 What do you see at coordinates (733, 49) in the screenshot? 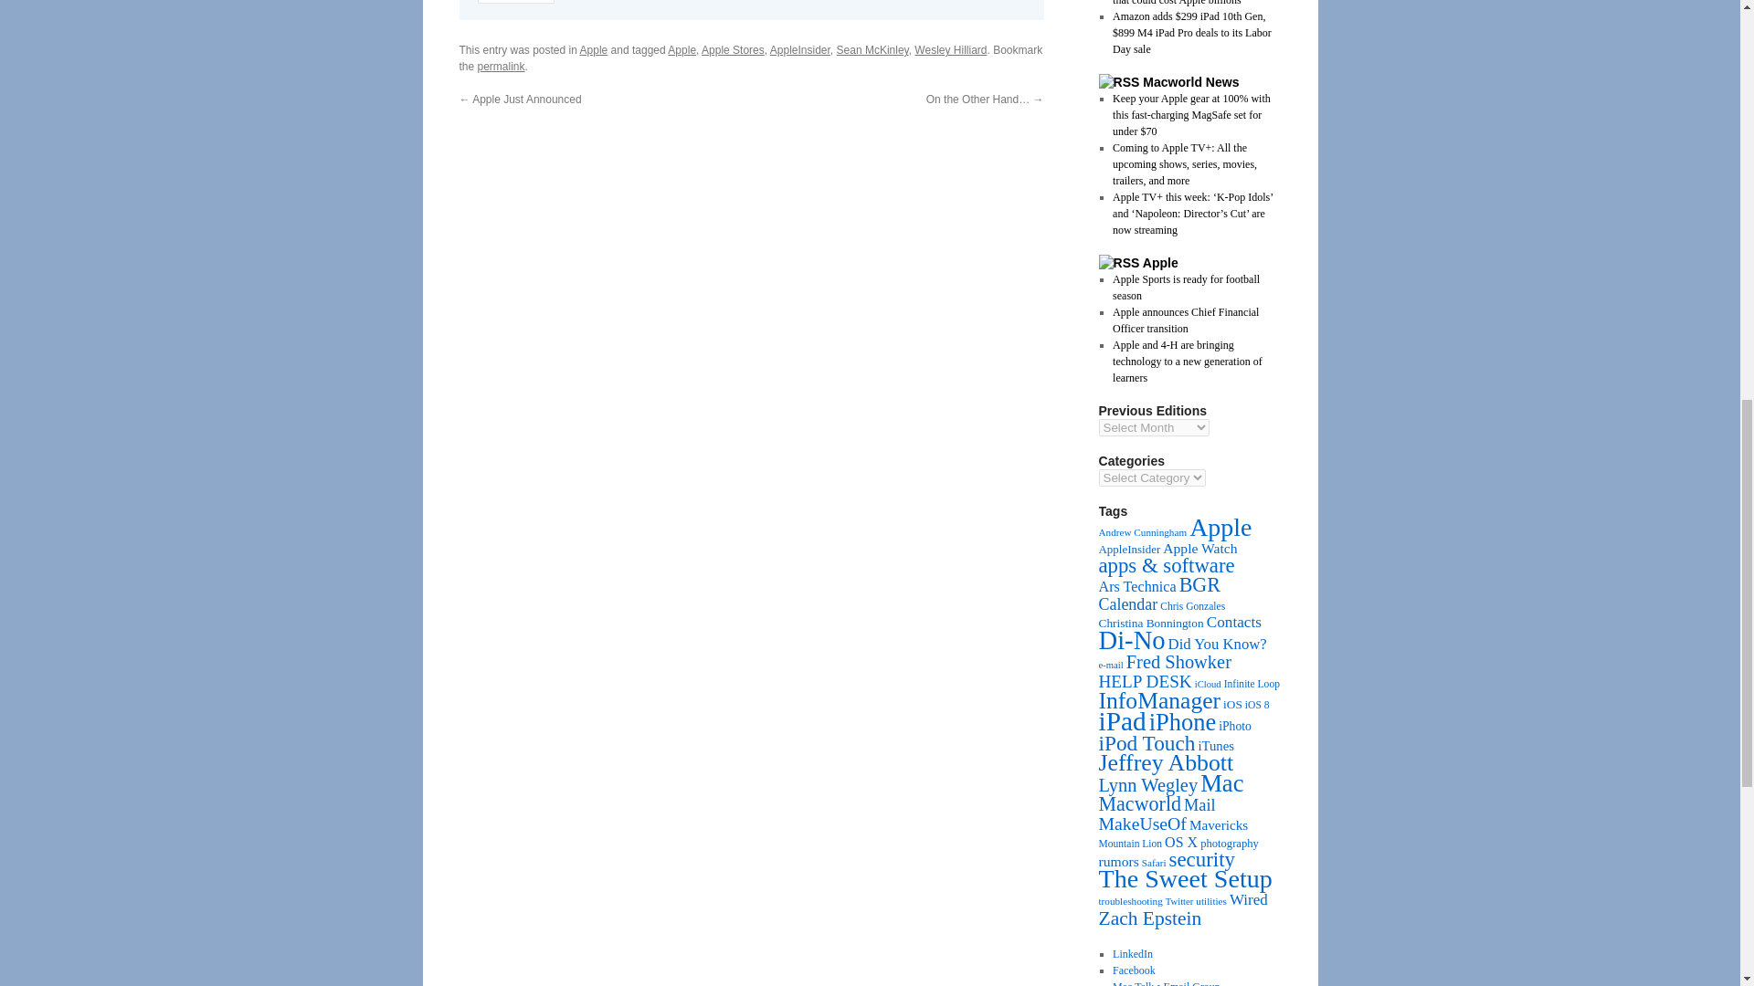
I see `Apple Stores` at bounding box center [733, 49].